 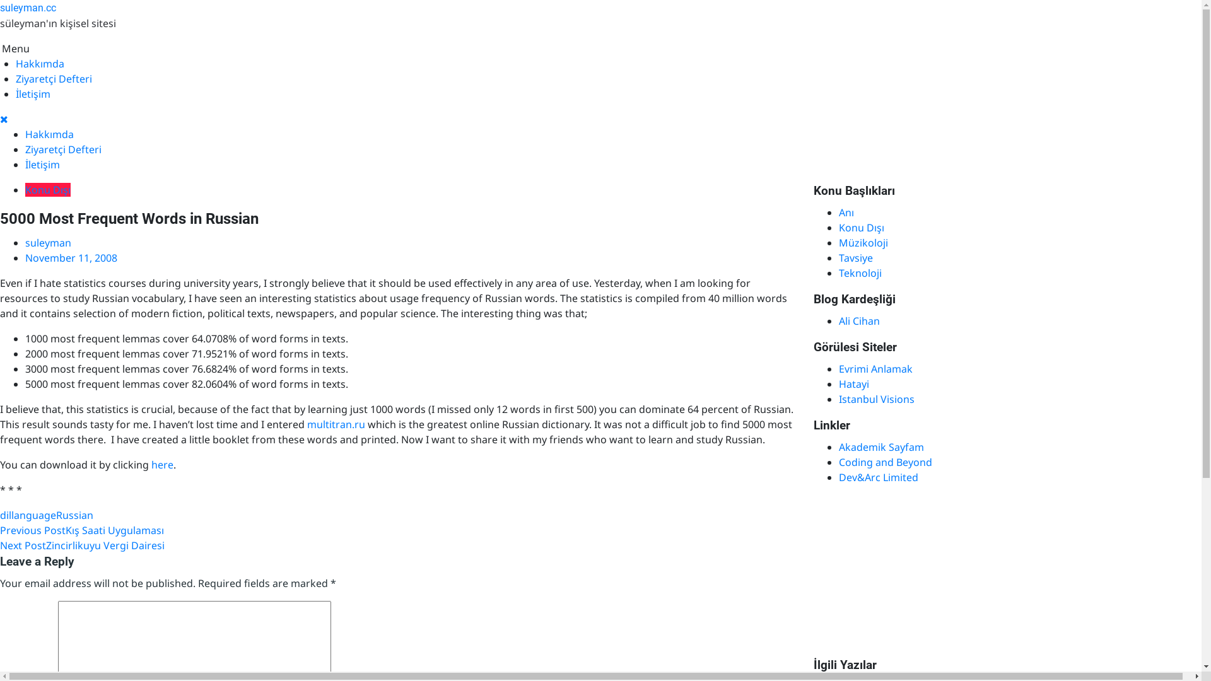 I want to click on Russian, so click(x=74, y=515).